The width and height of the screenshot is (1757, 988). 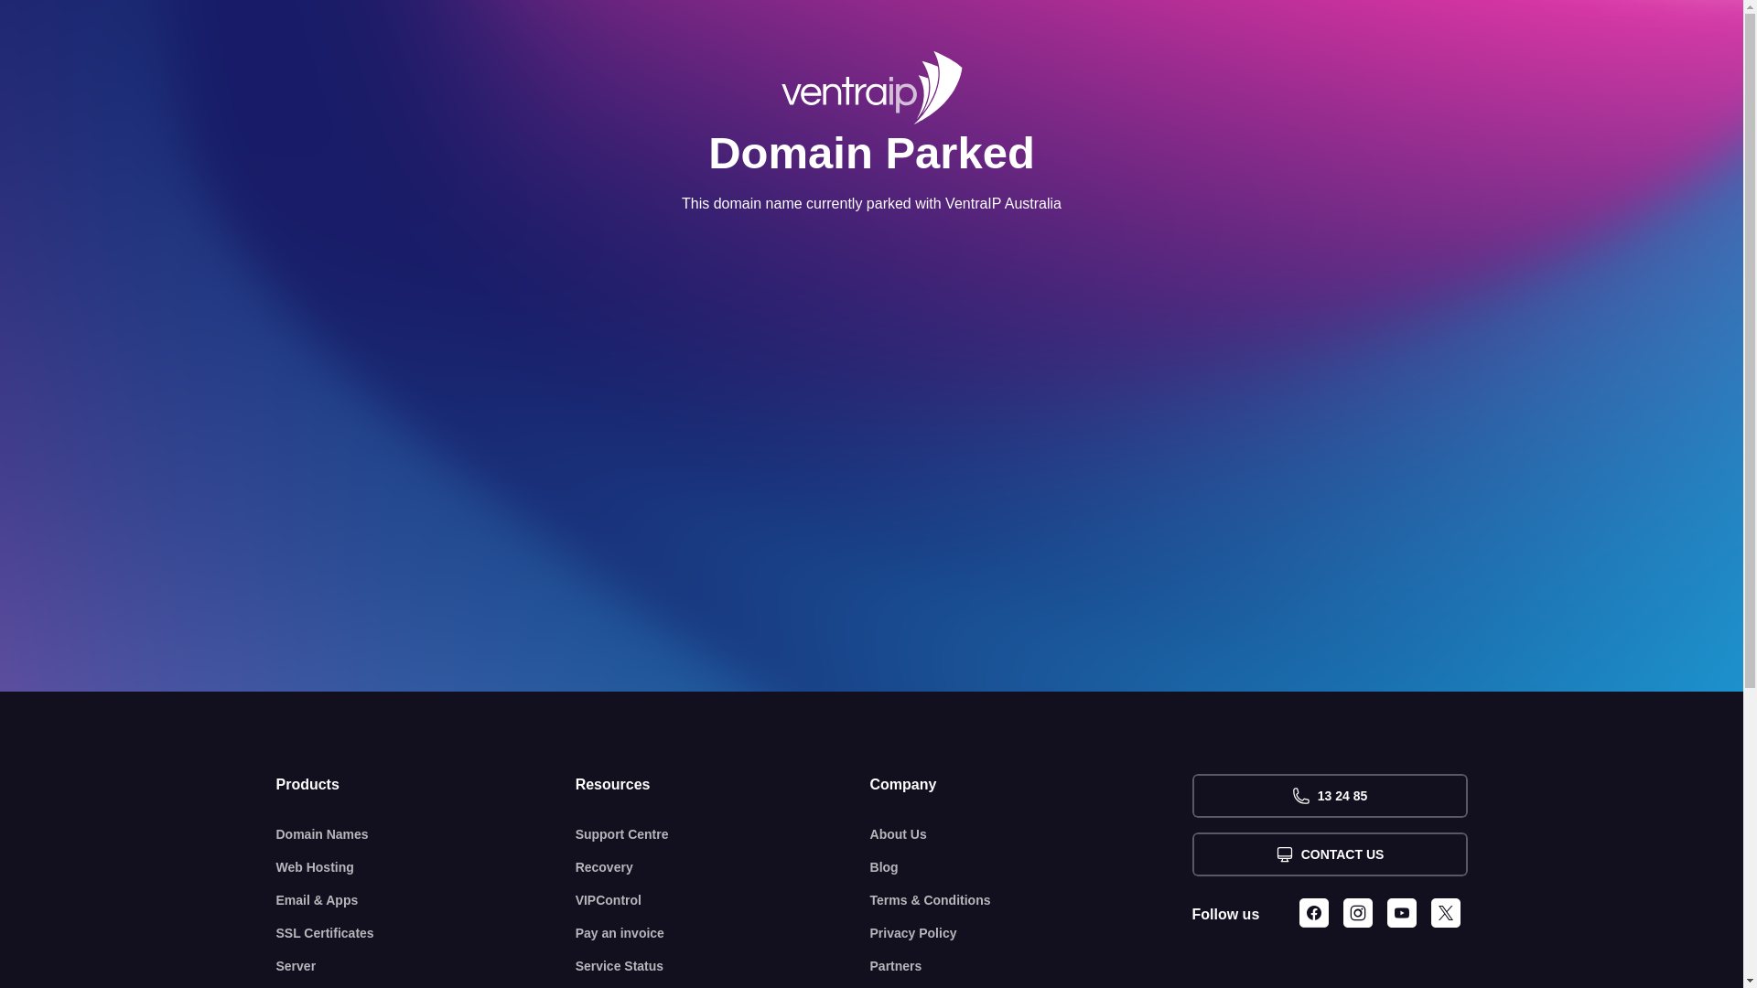 What do you see at coordinates (723, 933) in the screenshot?
I see `Pay an invoice` at bounding box center [723, 933].